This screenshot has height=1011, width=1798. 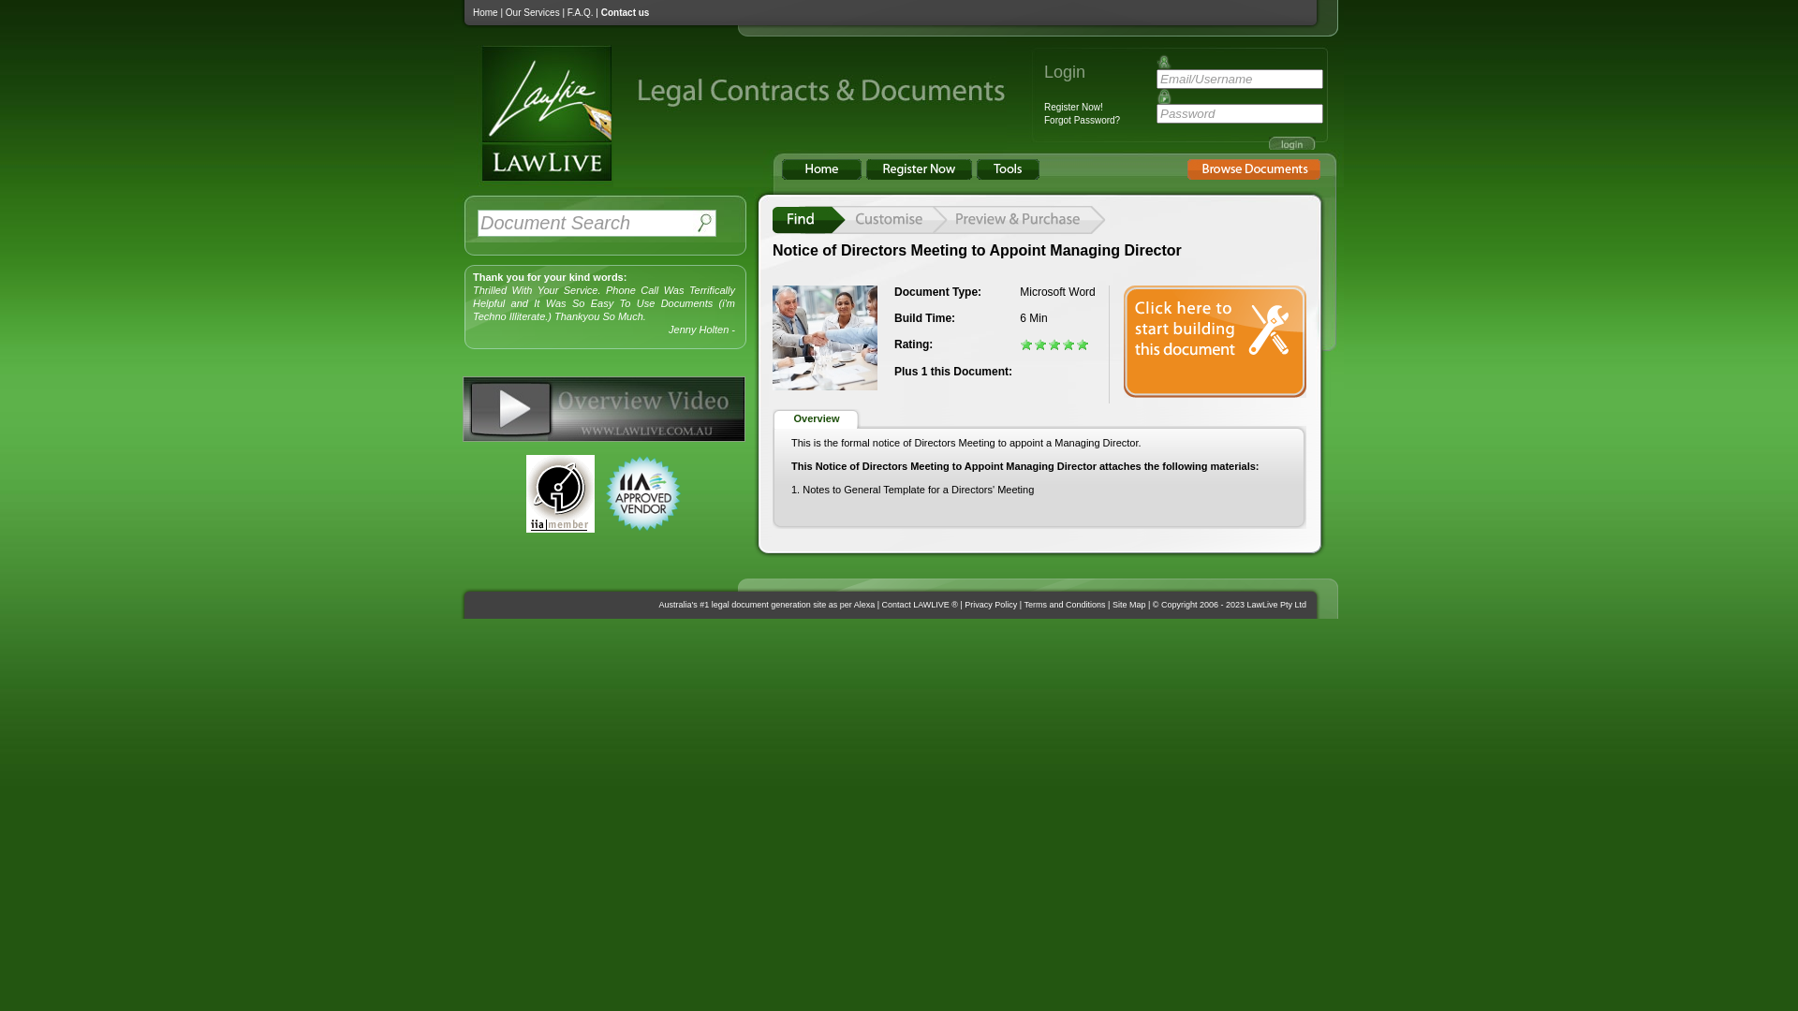 What do you see at coordinates (1066, 605) in the screenshot?
I see `Terms and Conditions` at bounding box center [1066, 605].